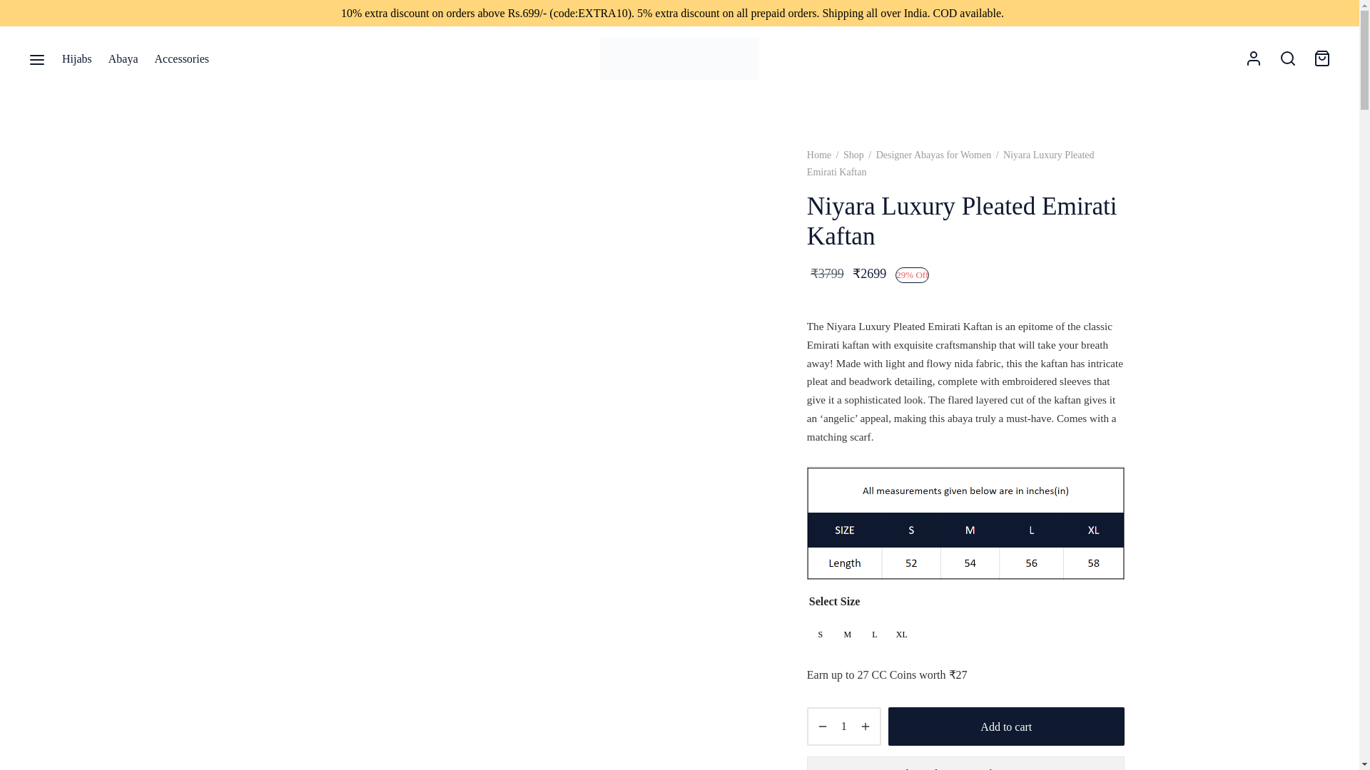  I want to click on L, so click(875, 635).